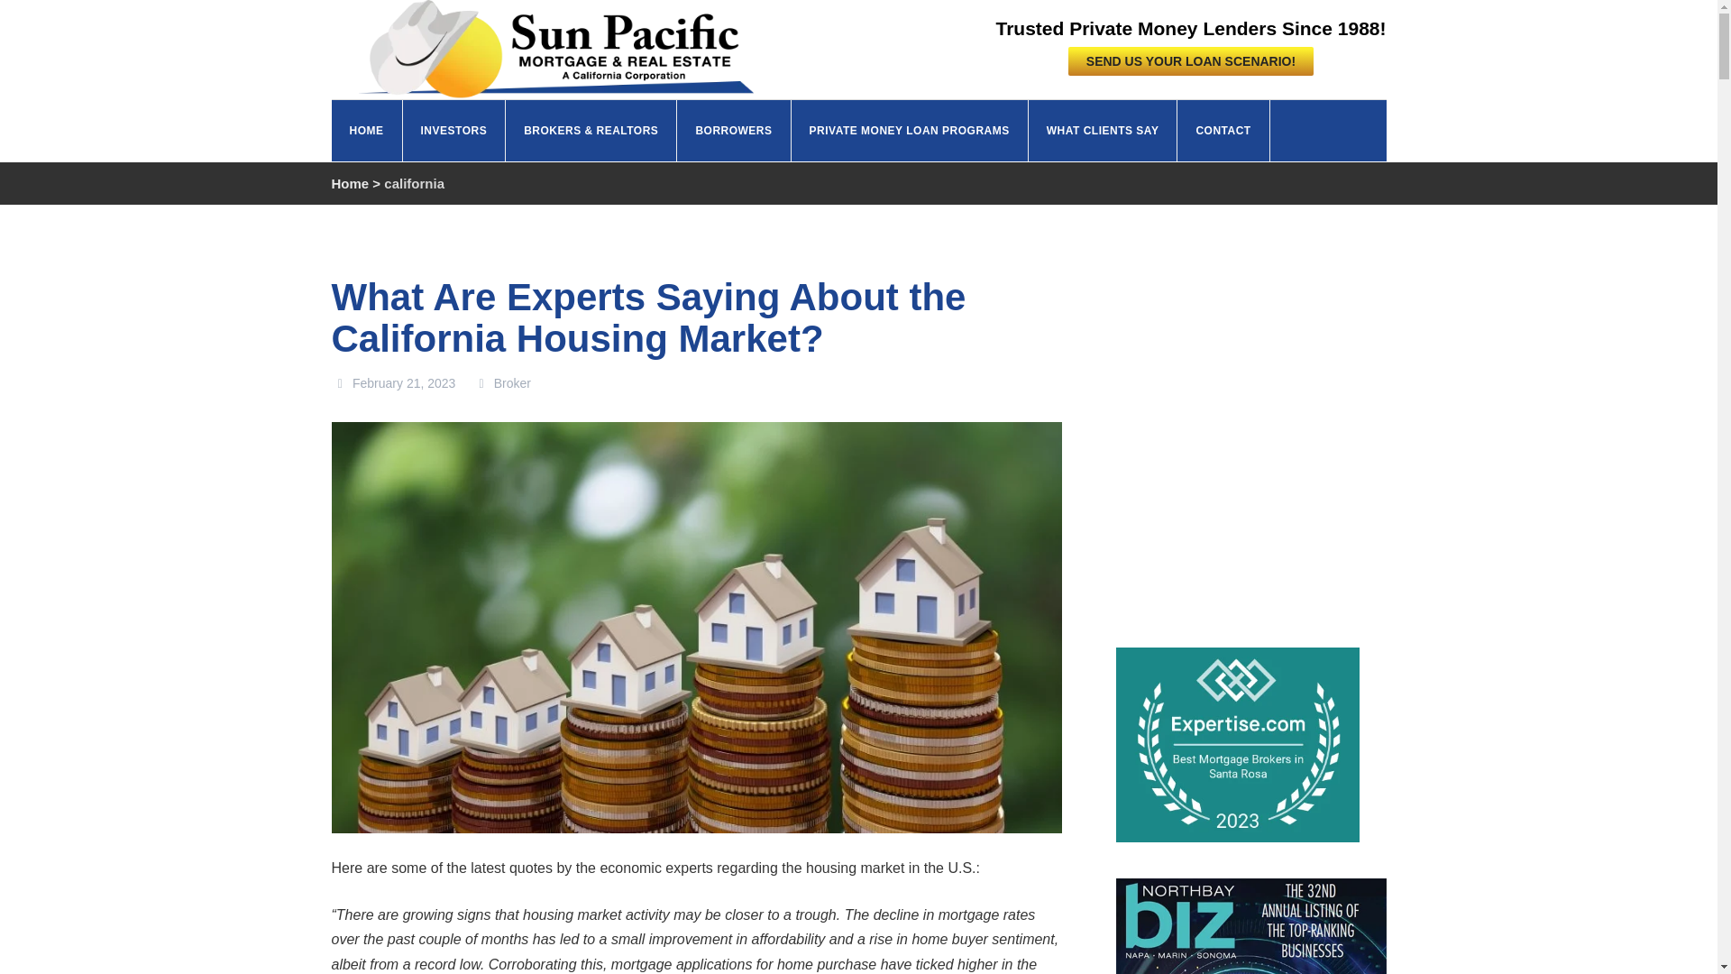  What do you see at coordinates (1104, 131) in the screenshot?
I see `WHAT CLIENTS SAY` at bounding box center [1104, 131].